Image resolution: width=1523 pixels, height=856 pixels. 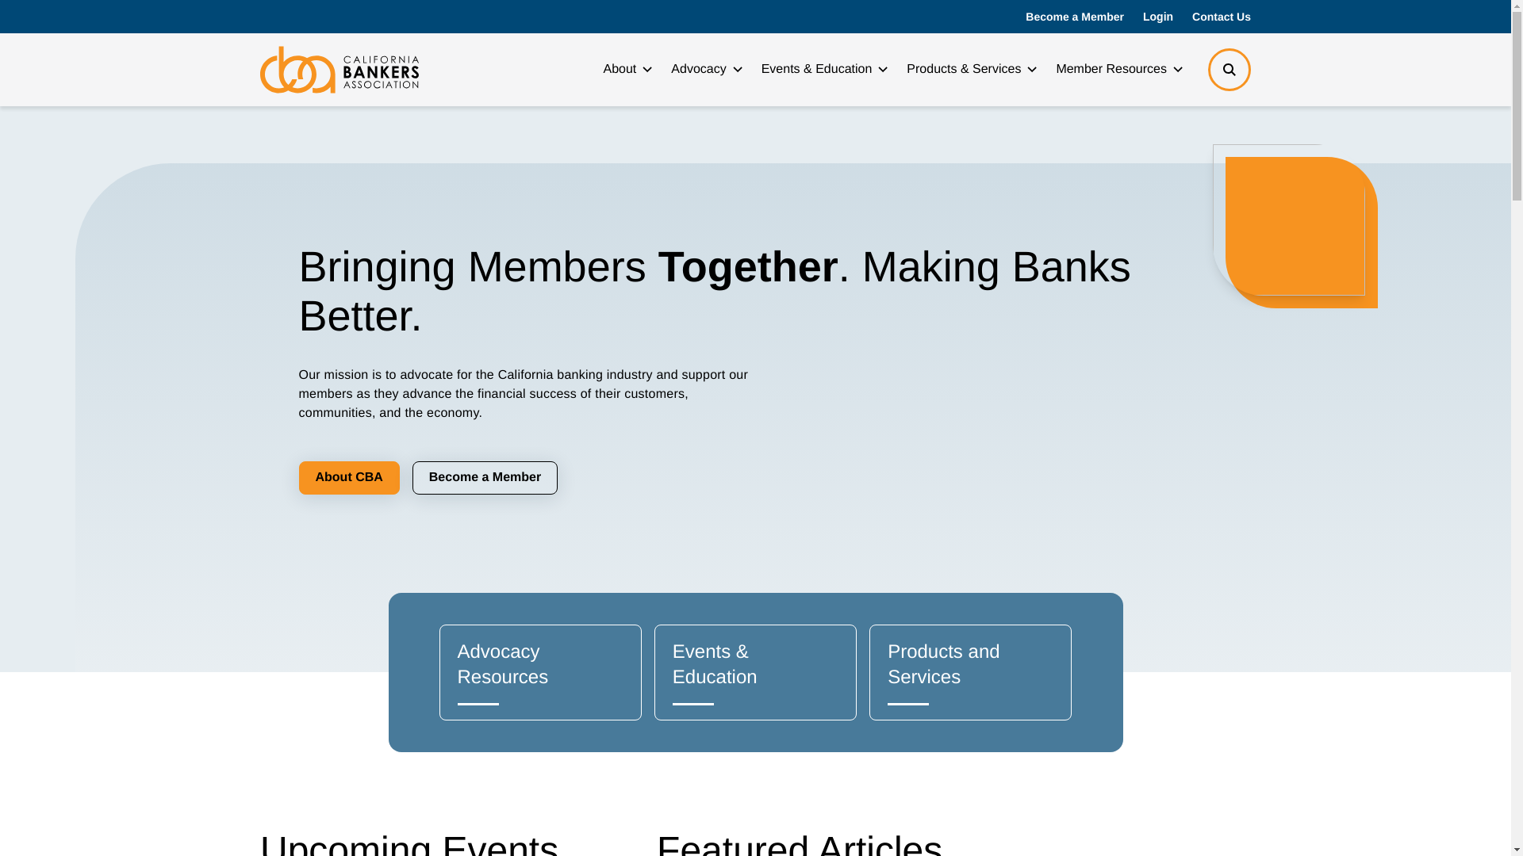 What do you see at coordinates (340, 70) in the screenshot?
I see `Home page` at bounding box center [340, 70].